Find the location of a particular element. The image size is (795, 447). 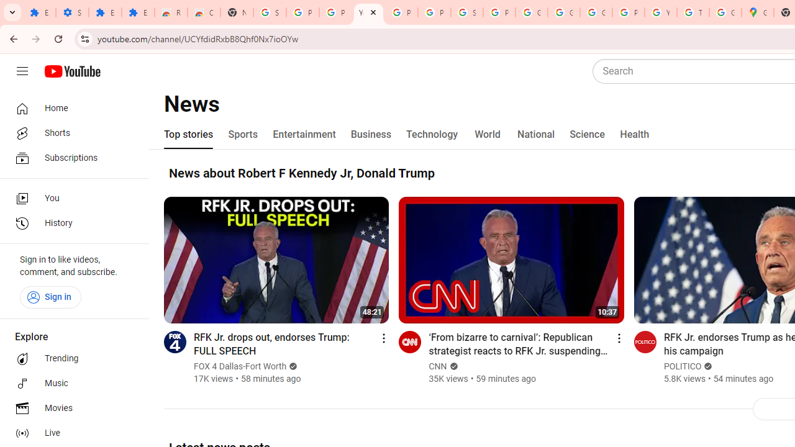

Top stories is located at coordinates (189, 134).